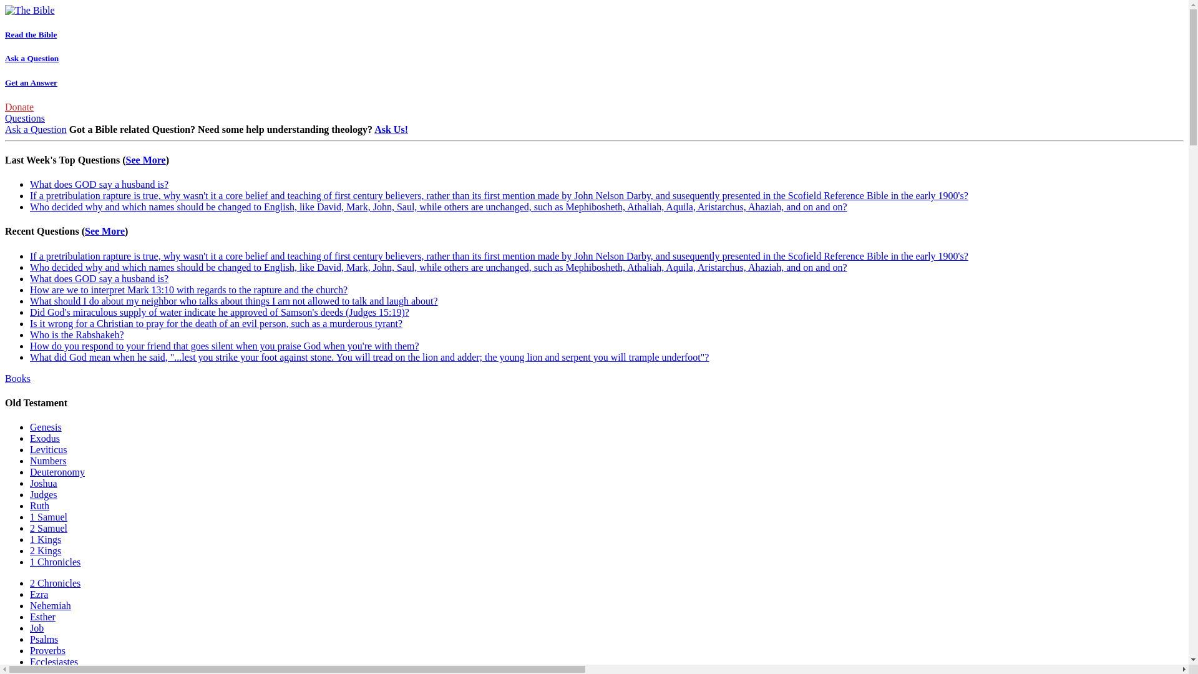 The height and width of the screenshot is (674, 1198). I want to click on What does GOD say a husband is?, so click(99, 278).